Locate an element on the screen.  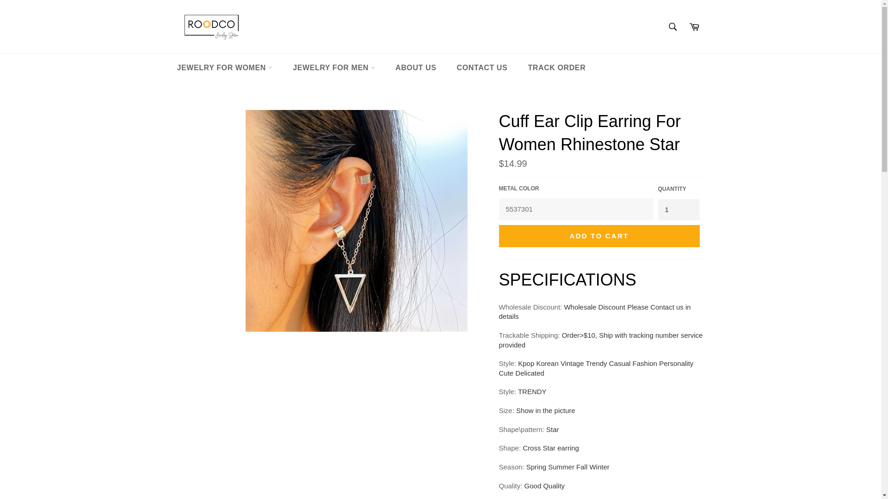
JEWELRY FOR WOMEN is located at coordinates (224, 67).